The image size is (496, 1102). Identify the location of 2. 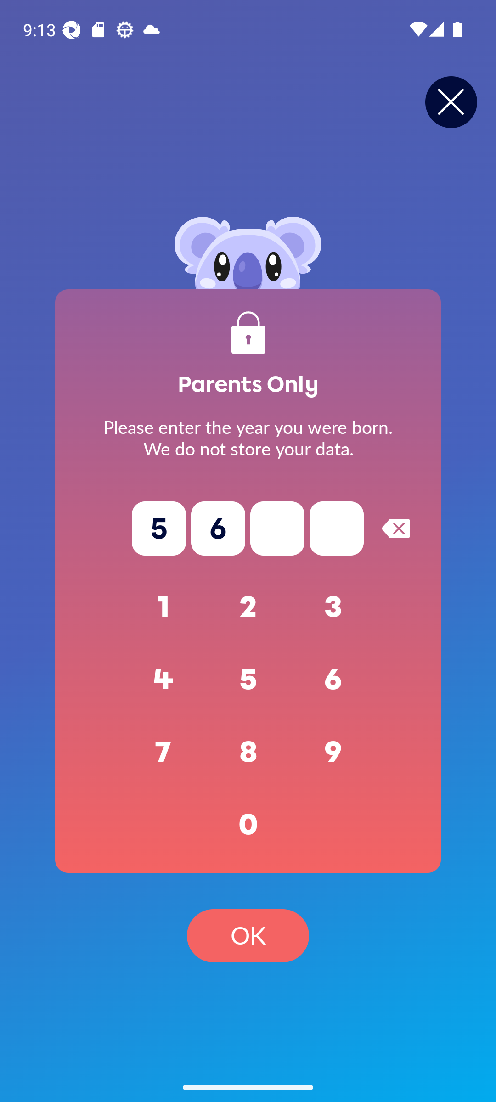
(248, 607).